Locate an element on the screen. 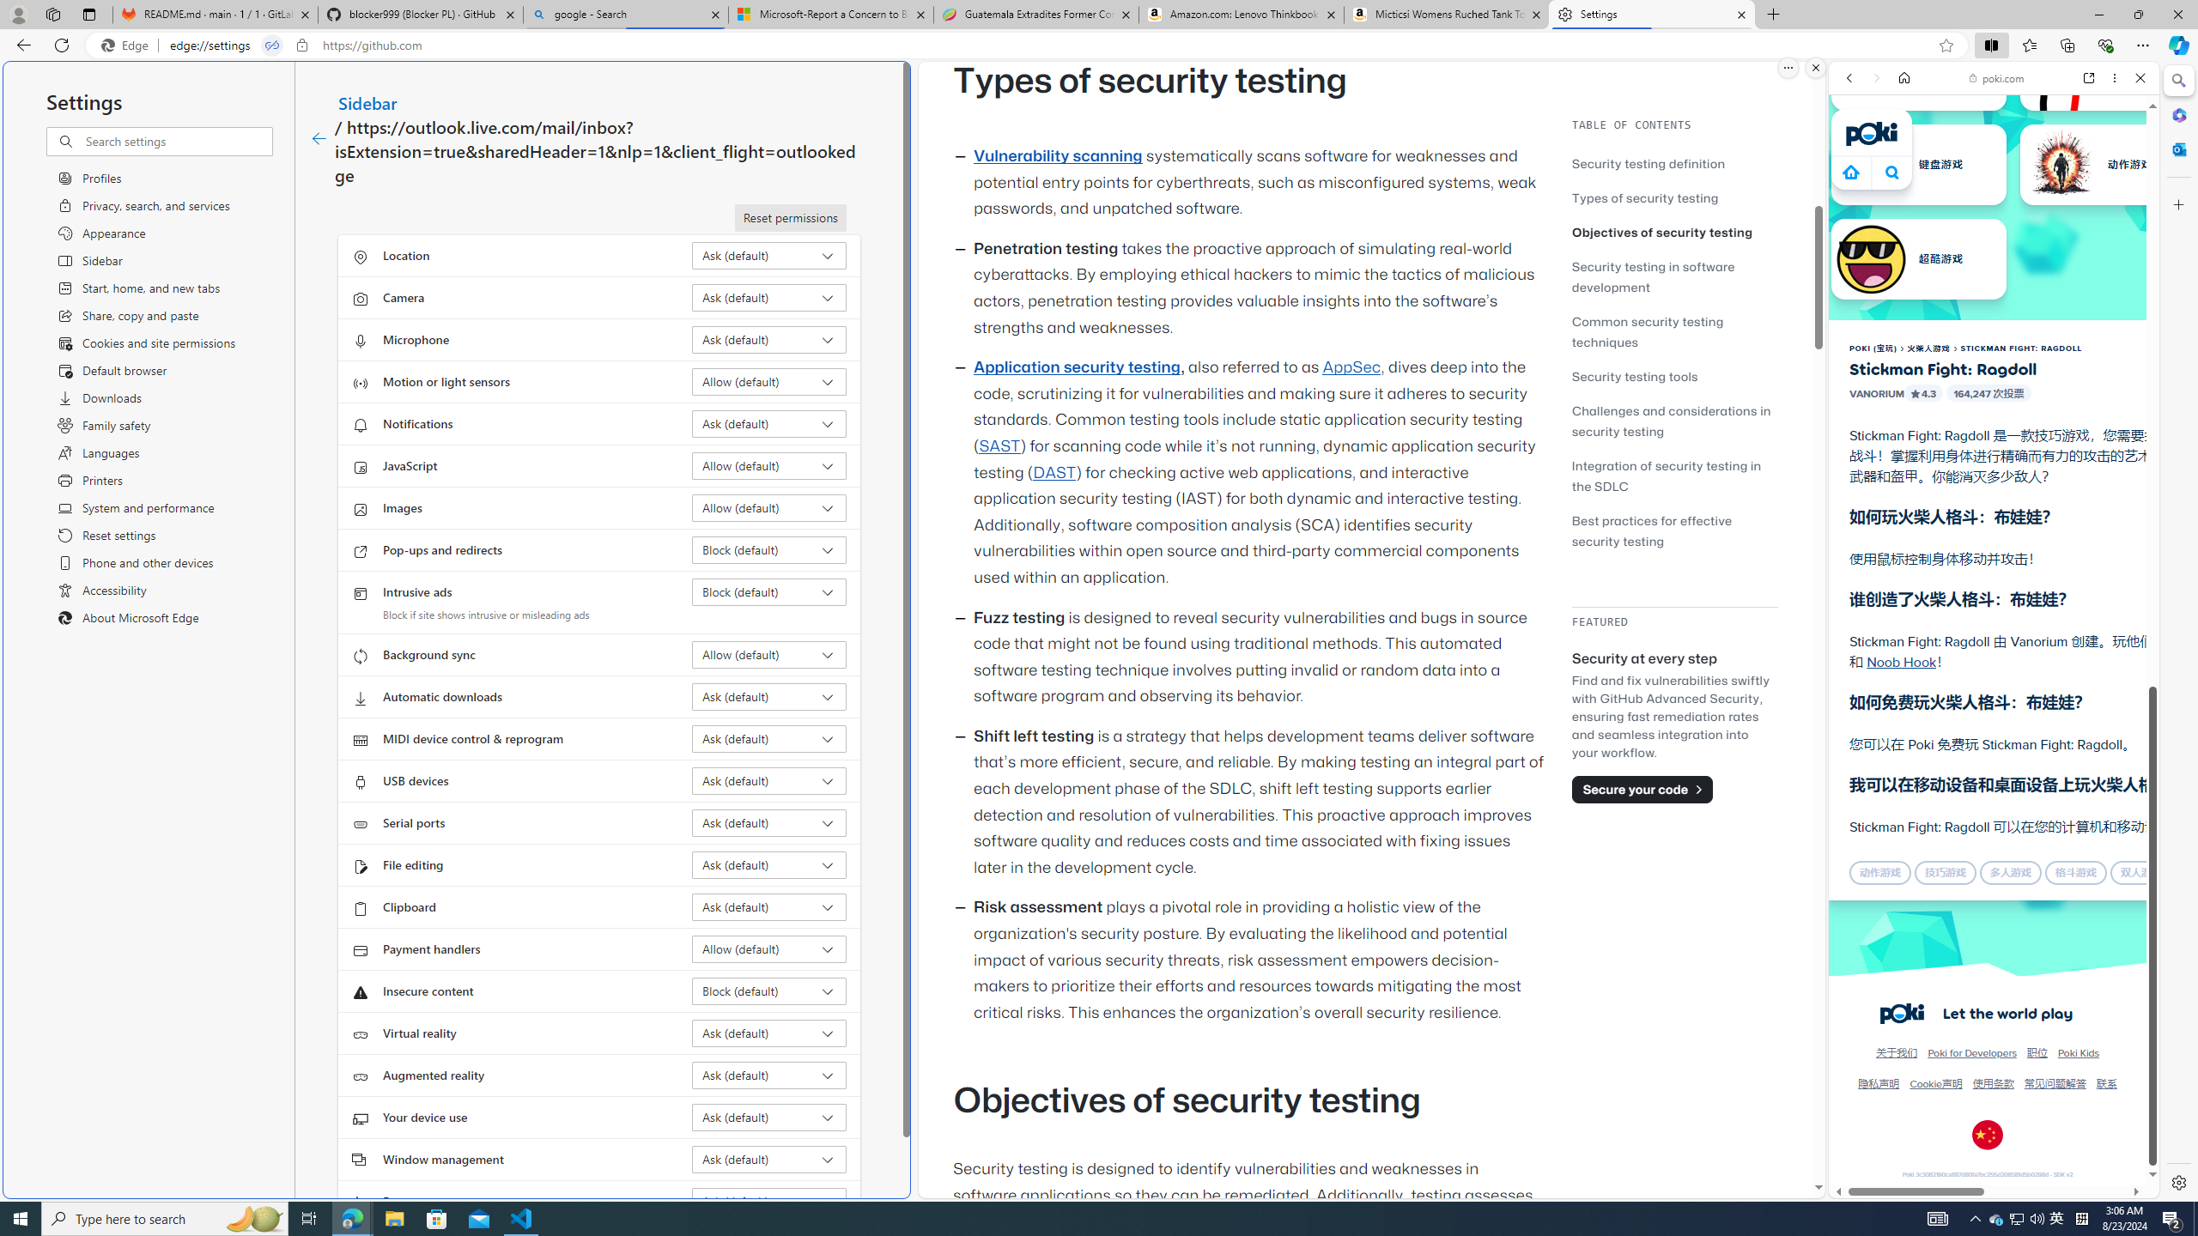  Car Games is located at coordinates (1994, 403).